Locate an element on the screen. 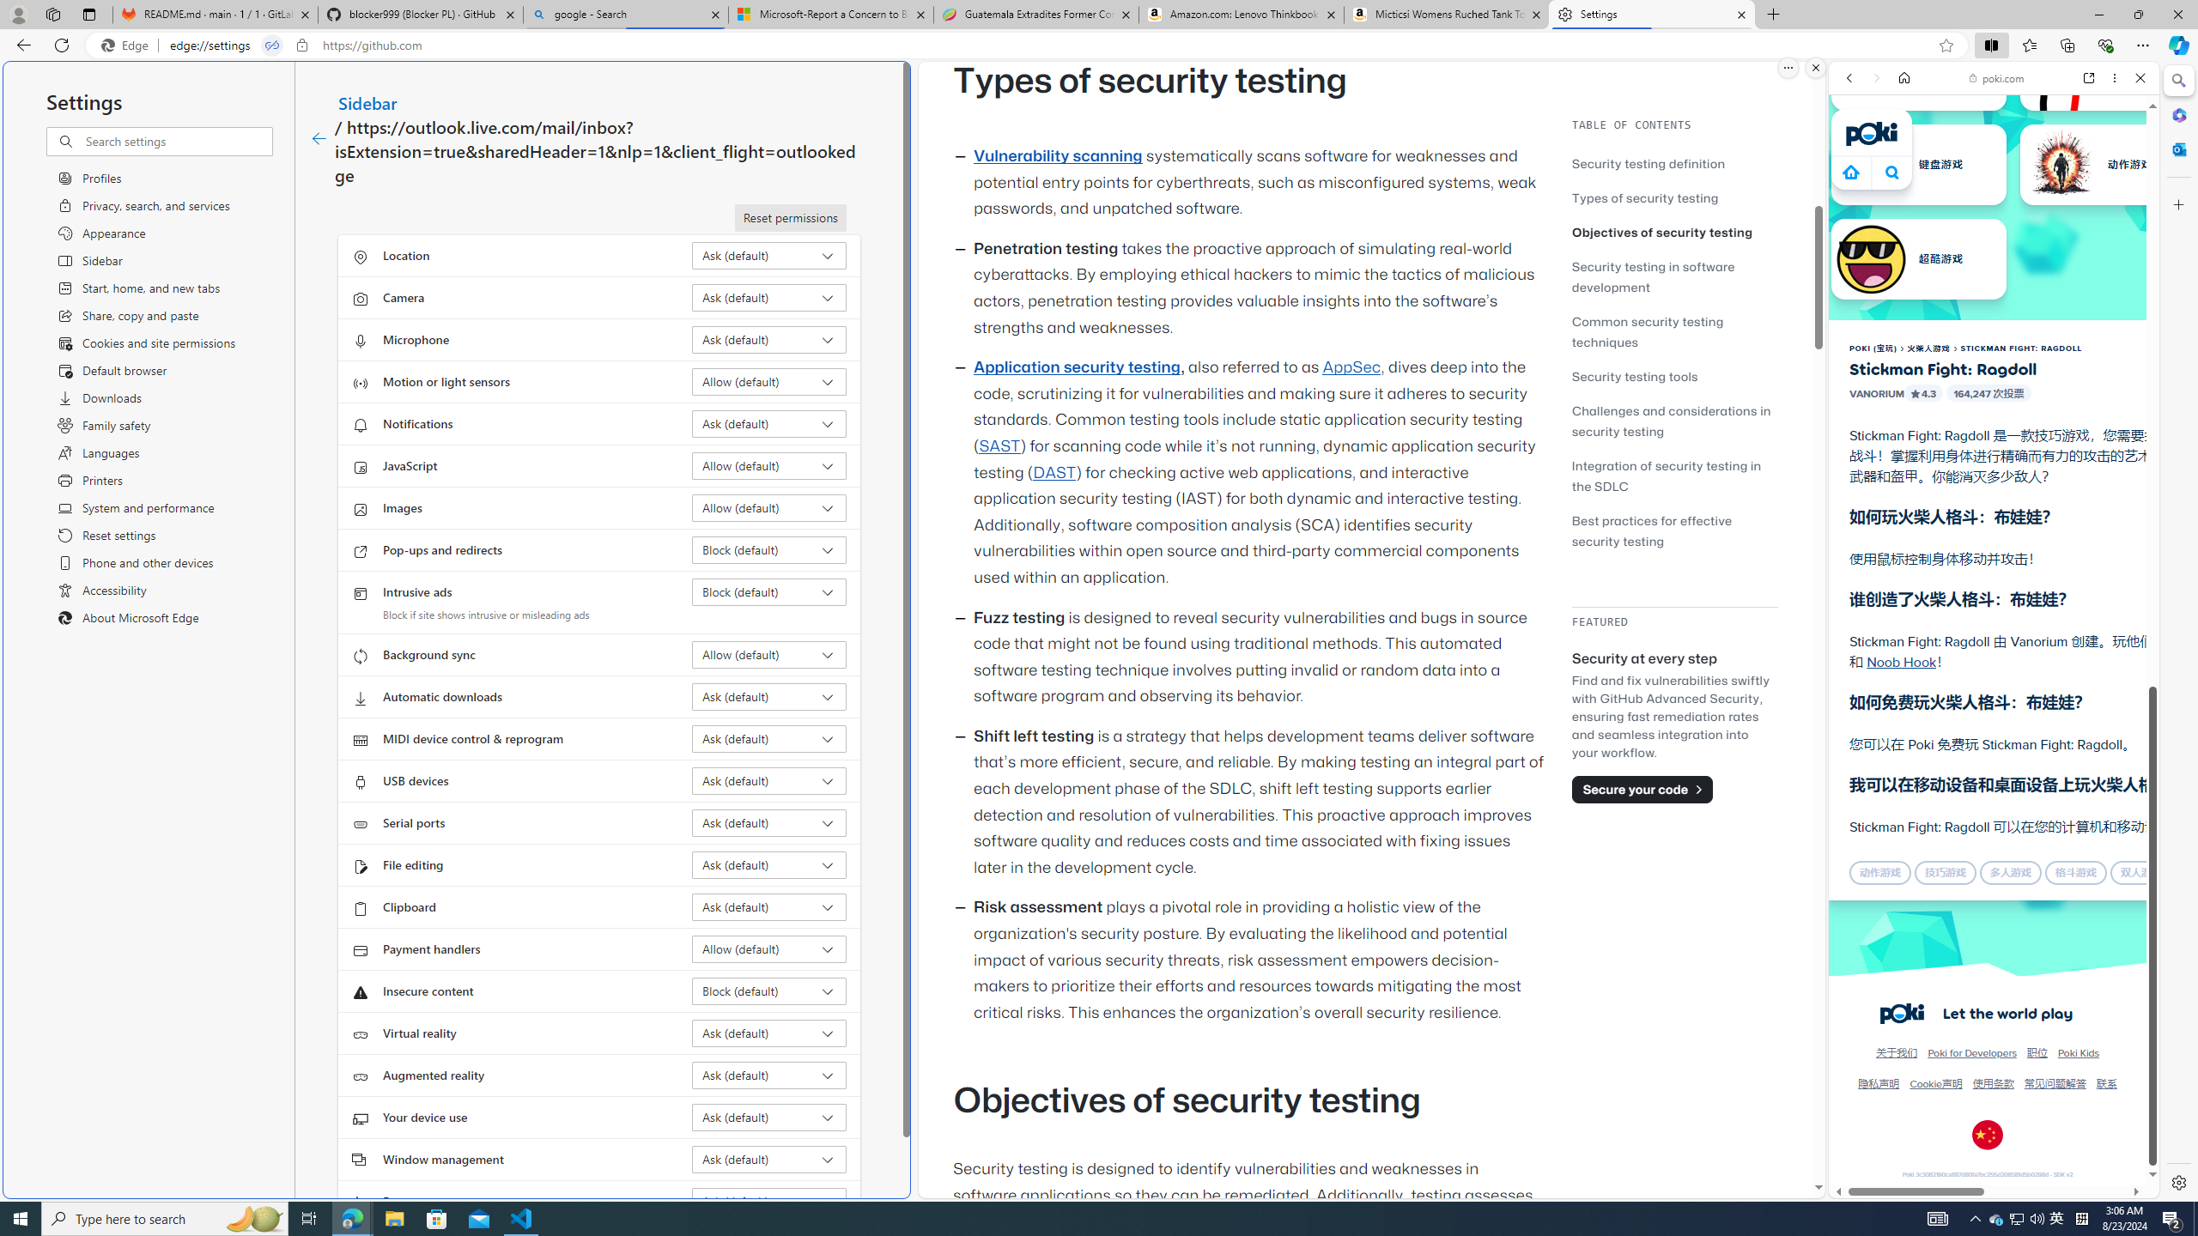  Car Games is located at coordinates (1994, 403).